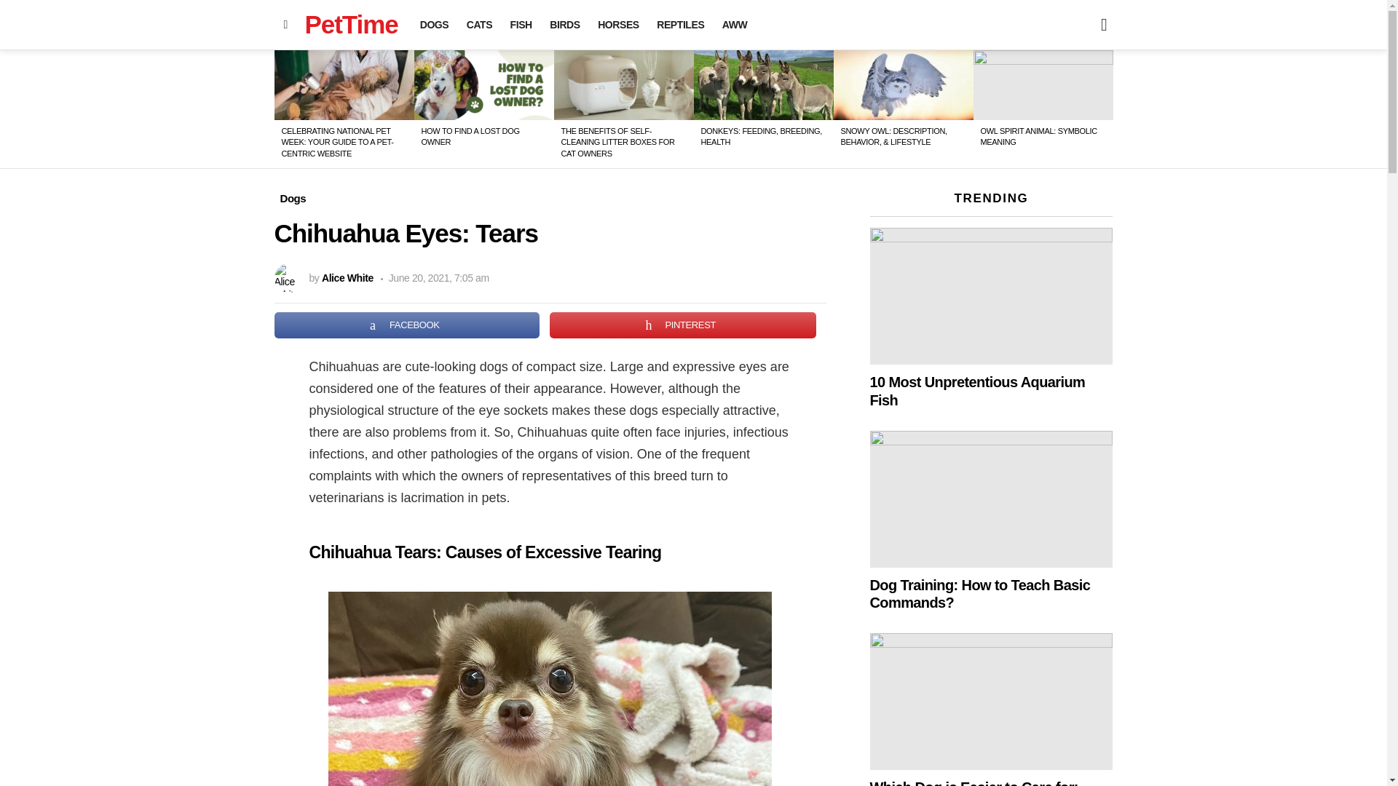 Image resolution: width=1398 pixels, height=786 pixels. What do you see at coordinates (683, 325) in the screenshot?
I see `Share on Pinterest` at bounding box center [683, 325].